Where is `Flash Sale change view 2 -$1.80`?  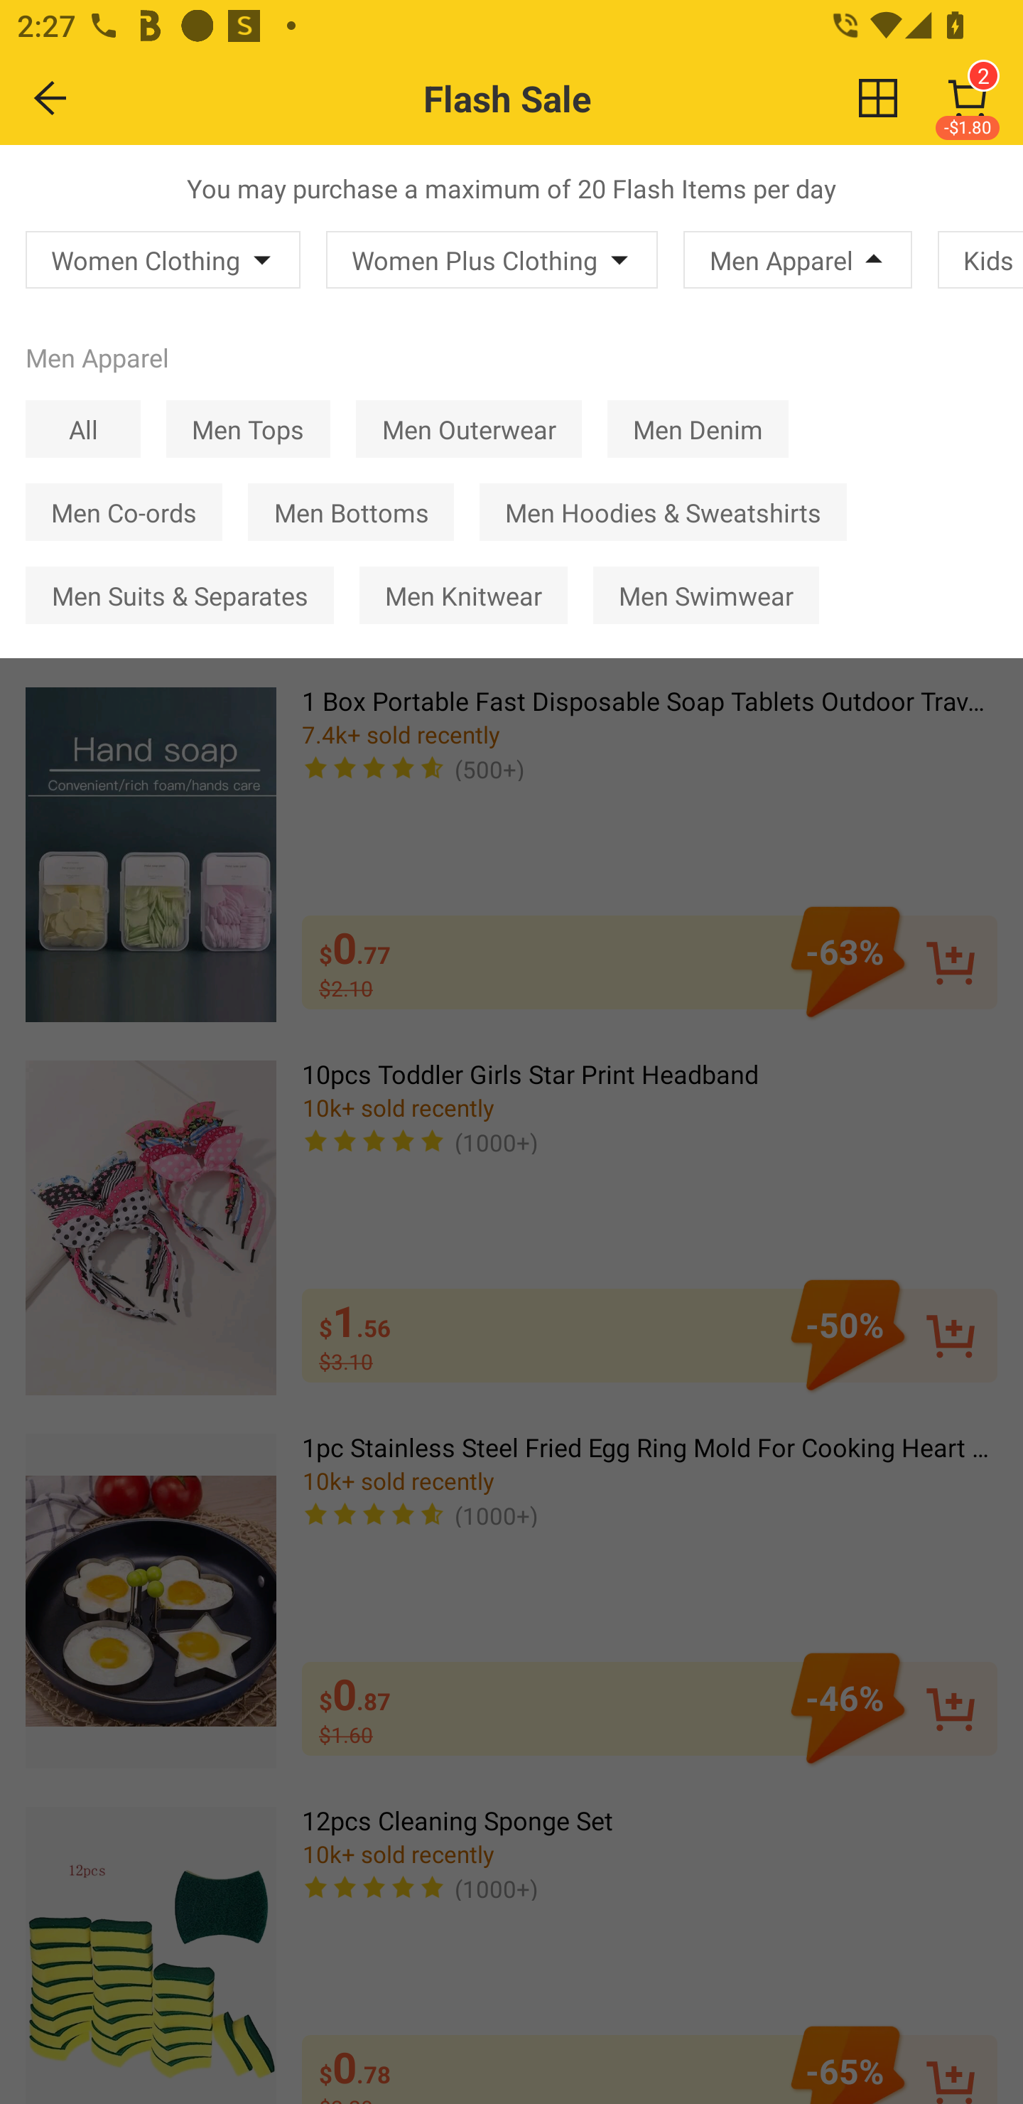 Flash Sale change view 2 -$1.80 is located at coordinates (563, 98).